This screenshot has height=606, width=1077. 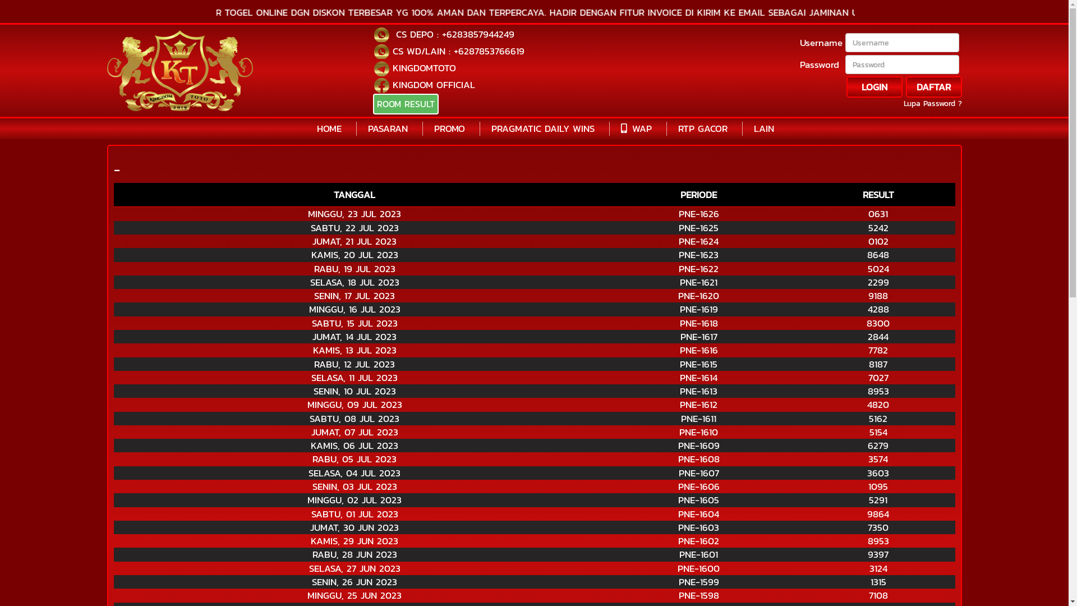 I want to click on PRAGMATIC DAILY WINS, so click(x=543, y=128).